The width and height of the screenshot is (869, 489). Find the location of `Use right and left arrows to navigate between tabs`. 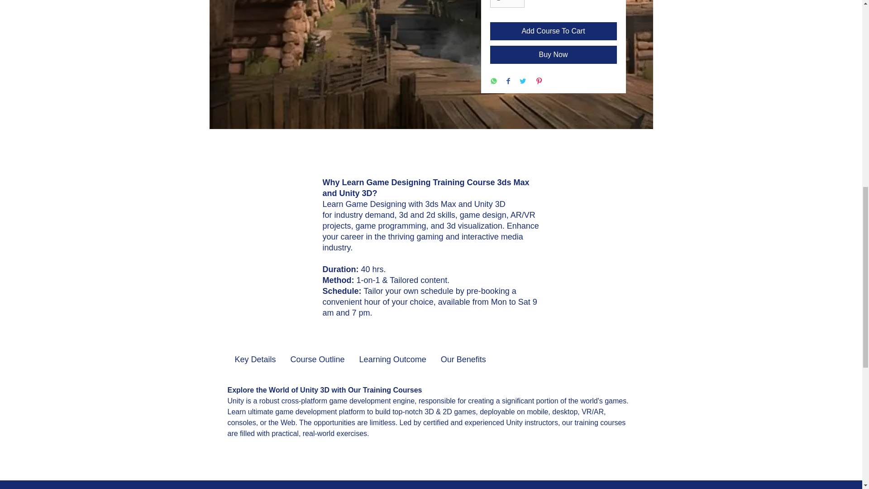

Use right and left arrows to navigate between tabs is located at coordinates (317, 360).